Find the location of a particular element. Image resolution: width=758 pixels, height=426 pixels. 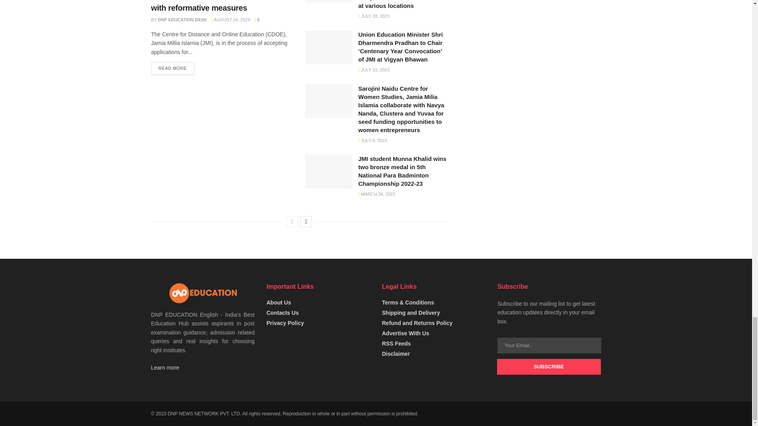

Previous is located at coordinates (292, 221).